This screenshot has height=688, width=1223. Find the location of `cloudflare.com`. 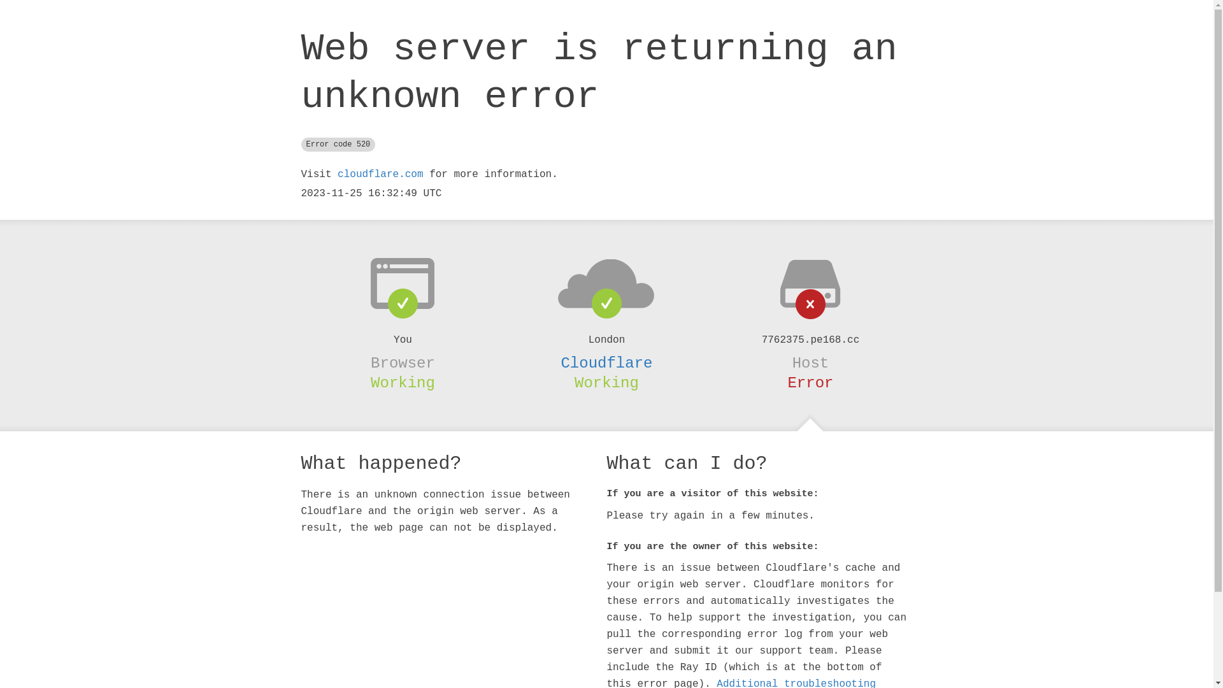

cloudflare.com is located at coordinates (380, 175).